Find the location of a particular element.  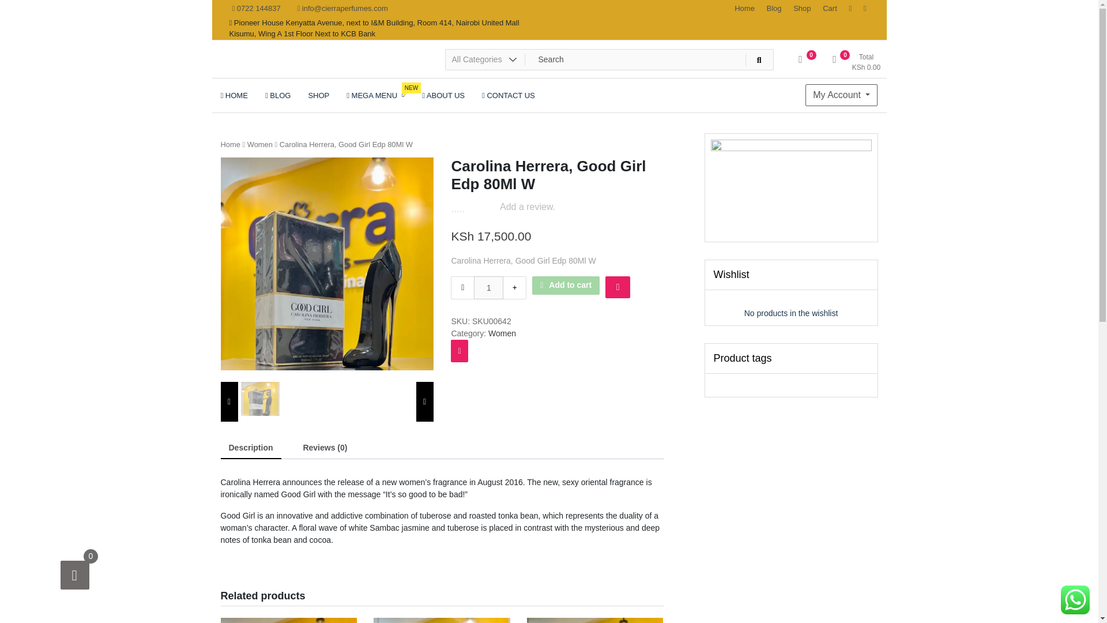

Home is located at coordinates (375, 95).